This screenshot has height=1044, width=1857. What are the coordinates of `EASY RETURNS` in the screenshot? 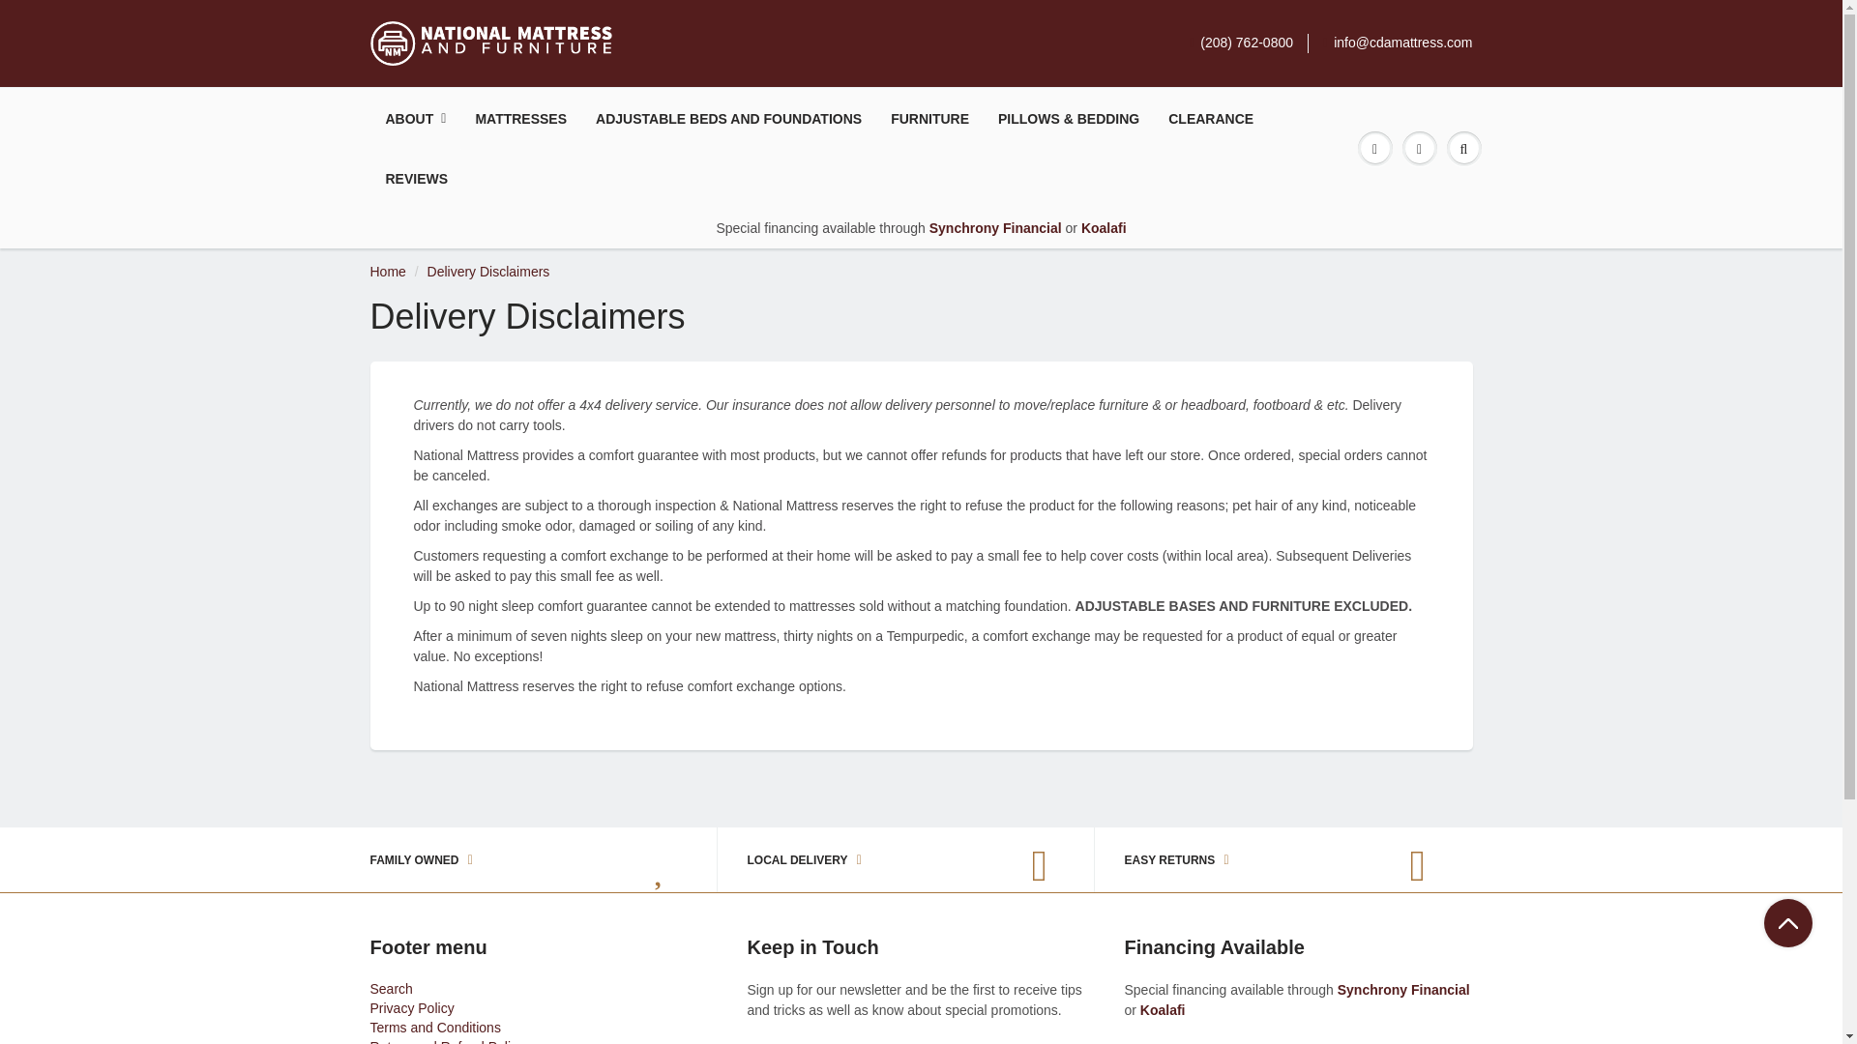 It's located at (1268, 858).